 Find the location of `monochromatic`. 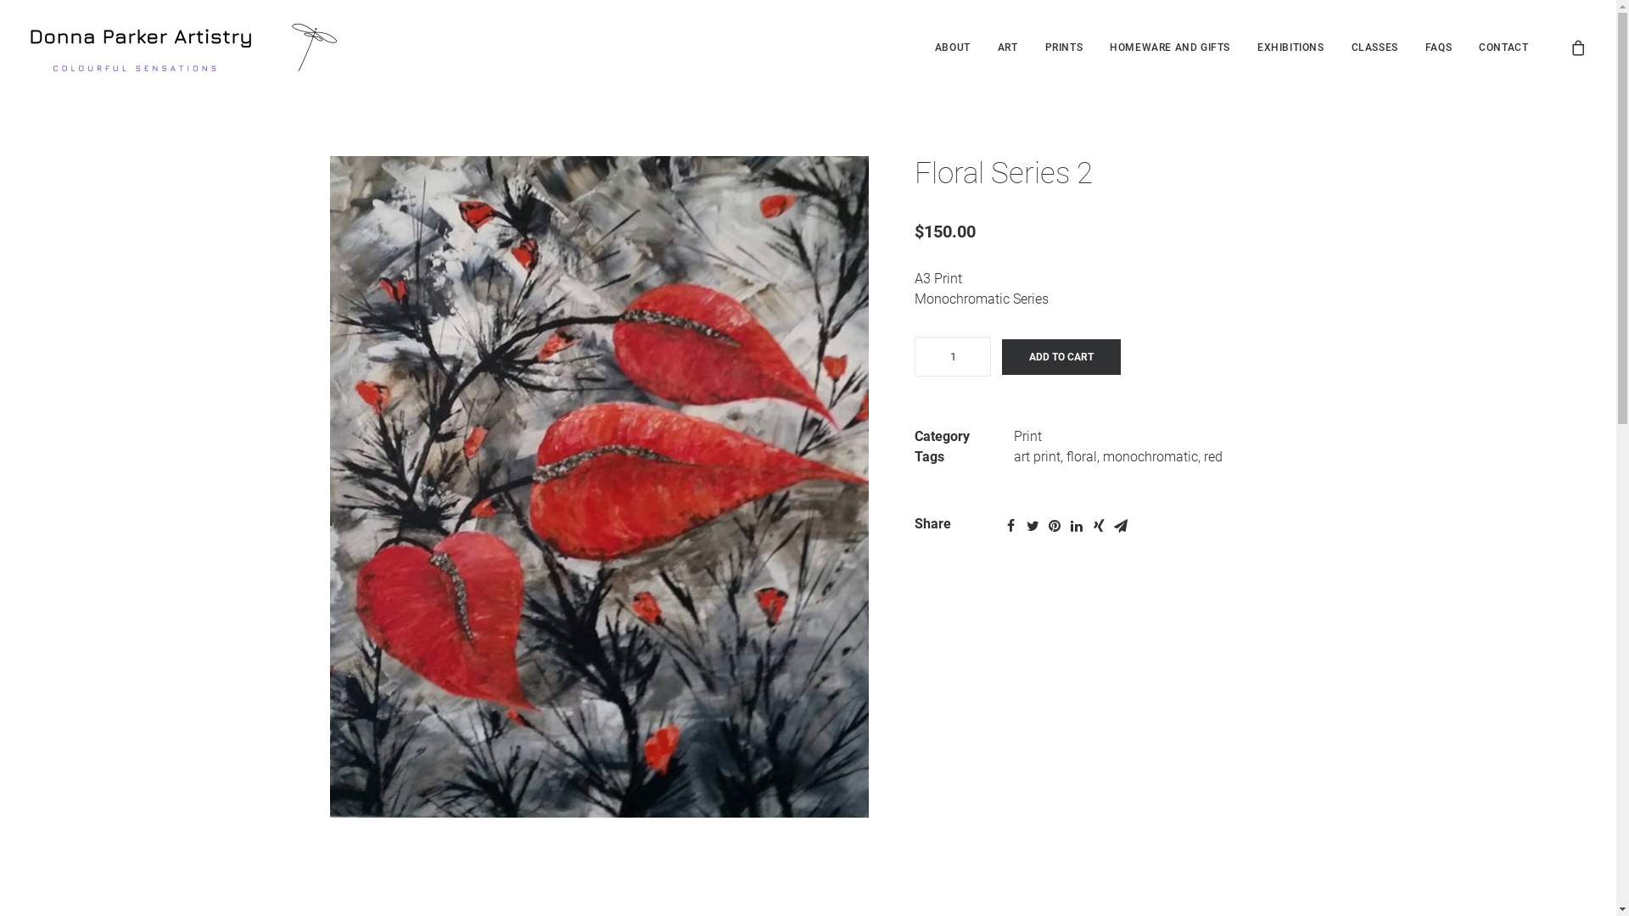

monochromatic is located at coordinates (1150, 456).